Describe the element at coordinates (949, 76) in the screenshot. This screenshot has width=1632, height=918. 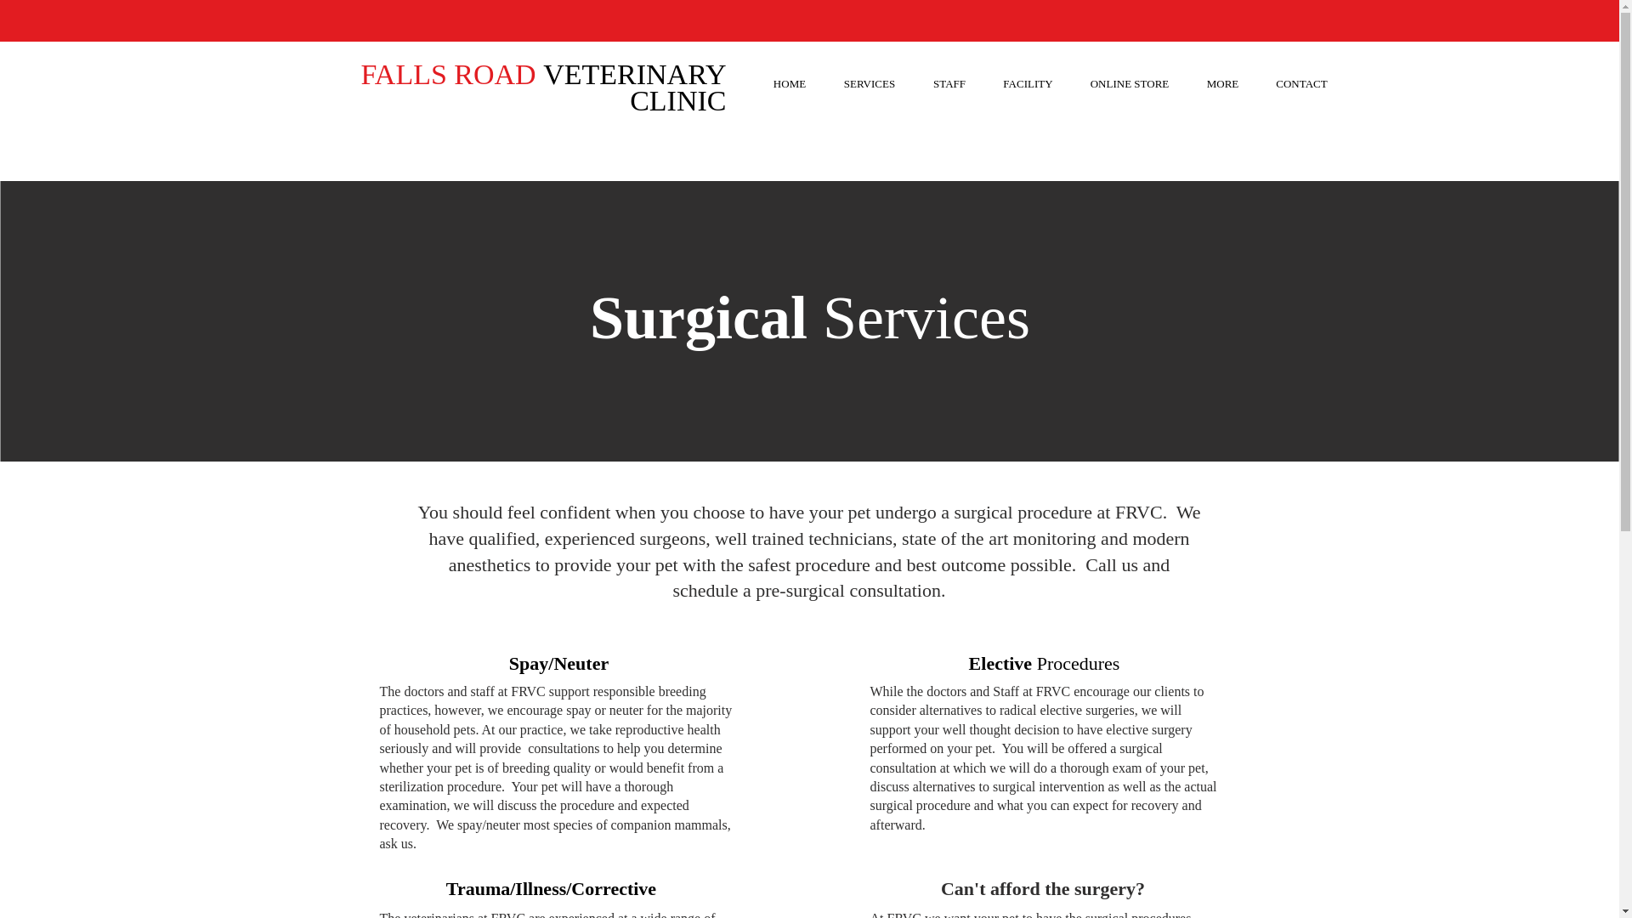
I see `STAFF` at that location.